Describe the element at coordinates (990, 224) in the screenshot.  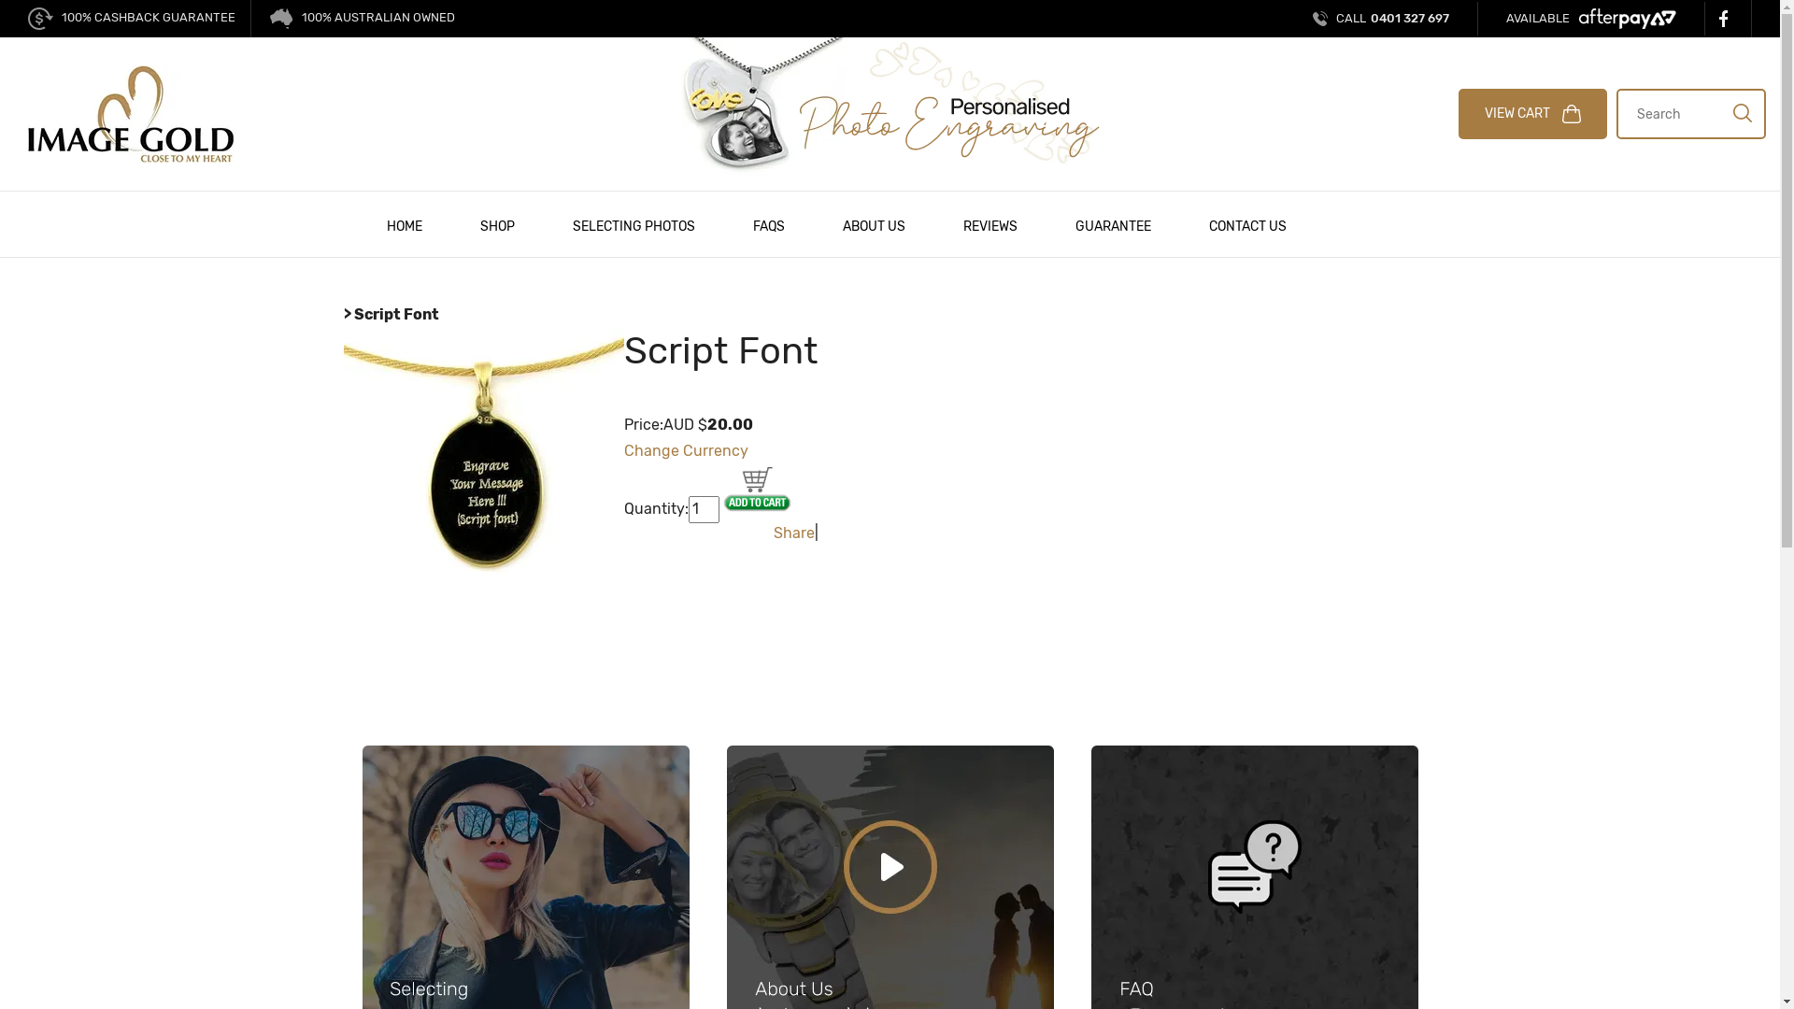
I see `REVIEWS` at that location.